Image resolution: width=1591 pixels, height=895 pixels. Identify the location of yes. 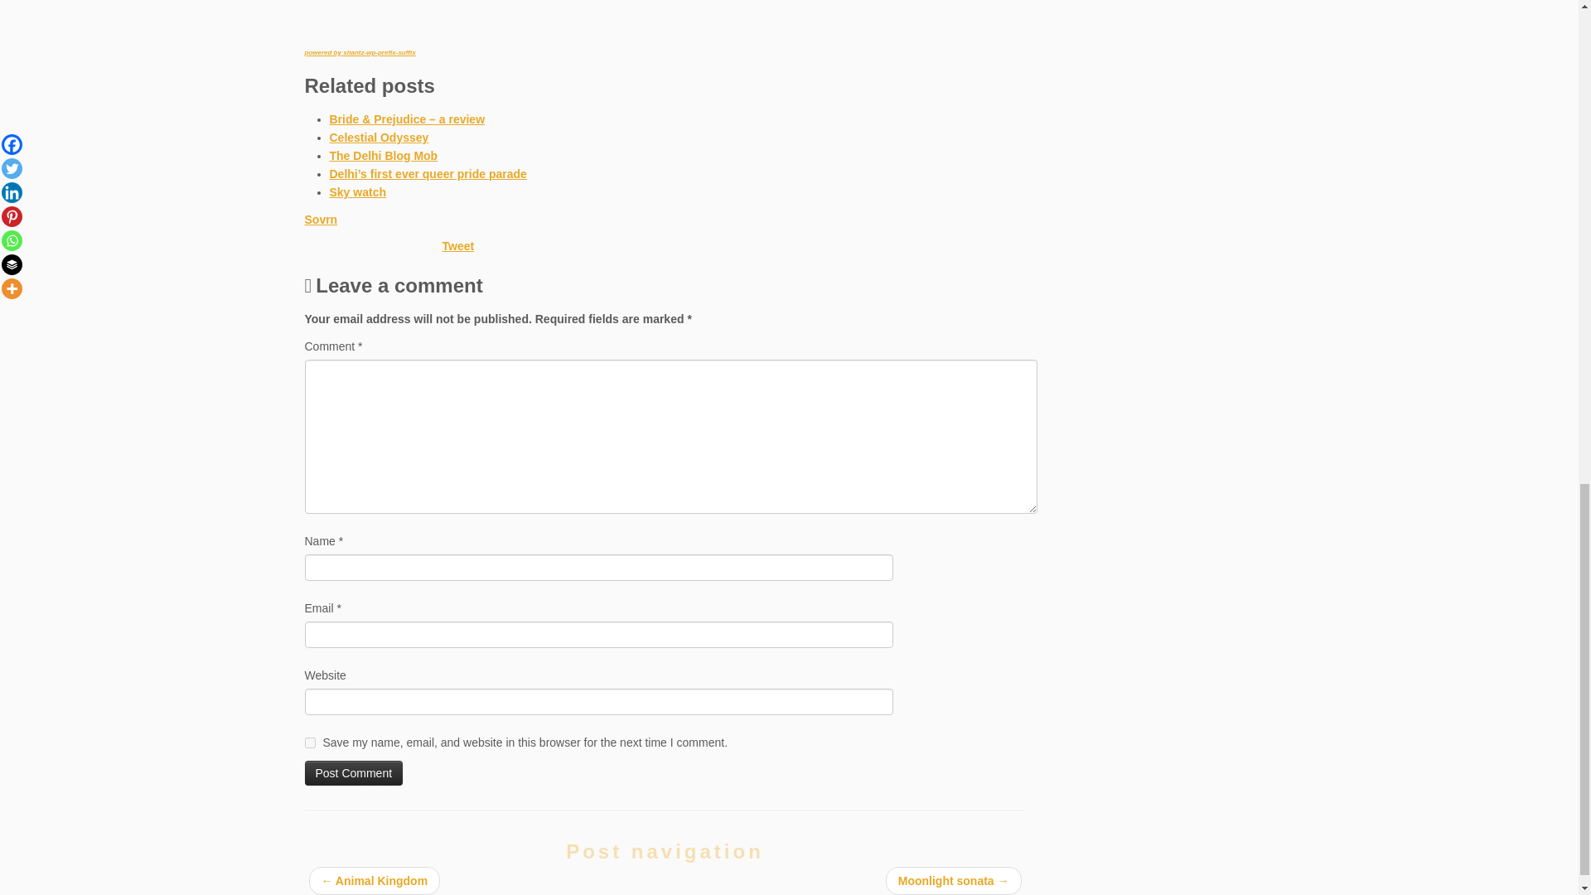
(310, 743).